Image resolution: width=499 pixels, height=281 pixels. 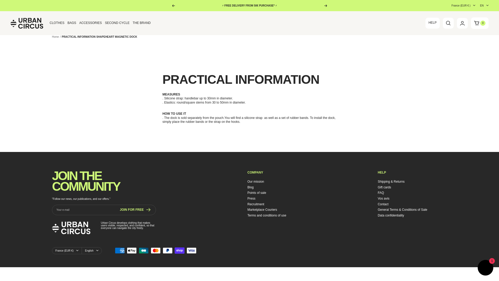 What do you see at coordinates (481, 27) in the screenshot?
I see `en` at bounding box center [481, 27].